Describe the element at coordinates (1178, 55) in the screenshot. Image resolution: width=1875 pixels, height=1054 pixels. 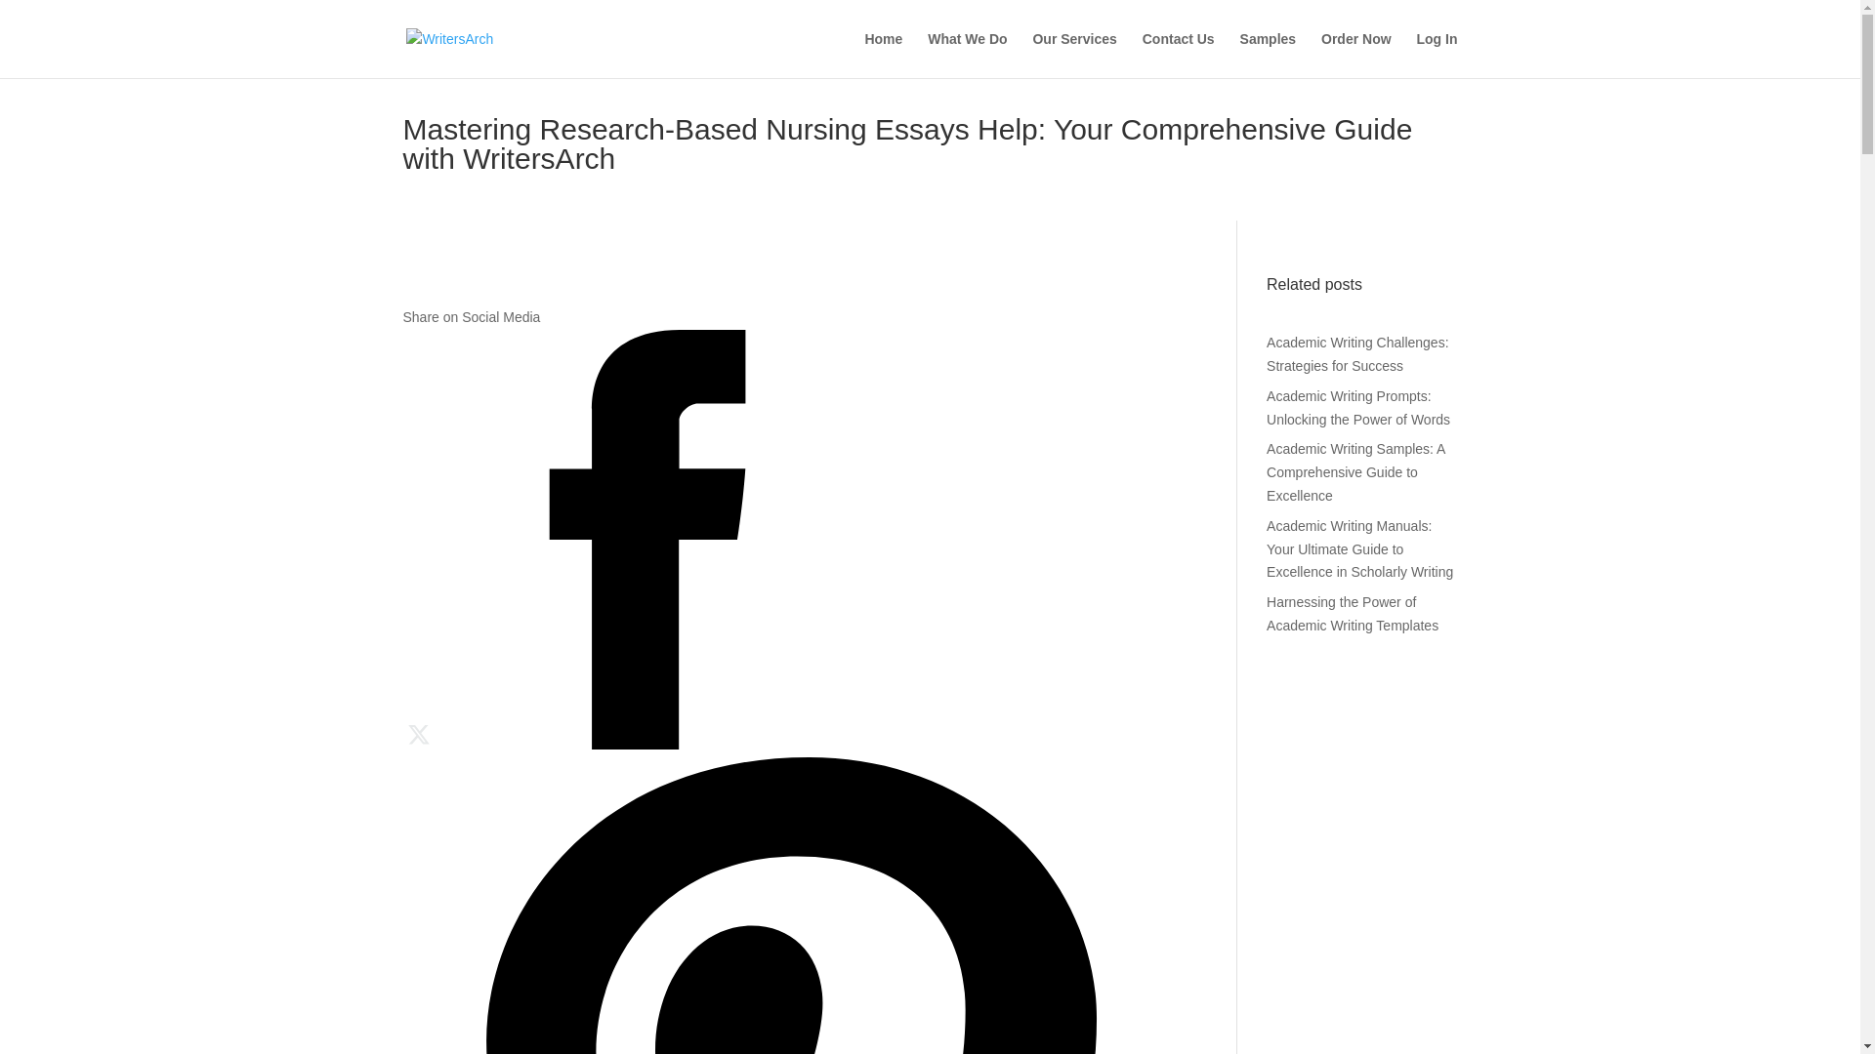
I see `Contact Us` at that location.